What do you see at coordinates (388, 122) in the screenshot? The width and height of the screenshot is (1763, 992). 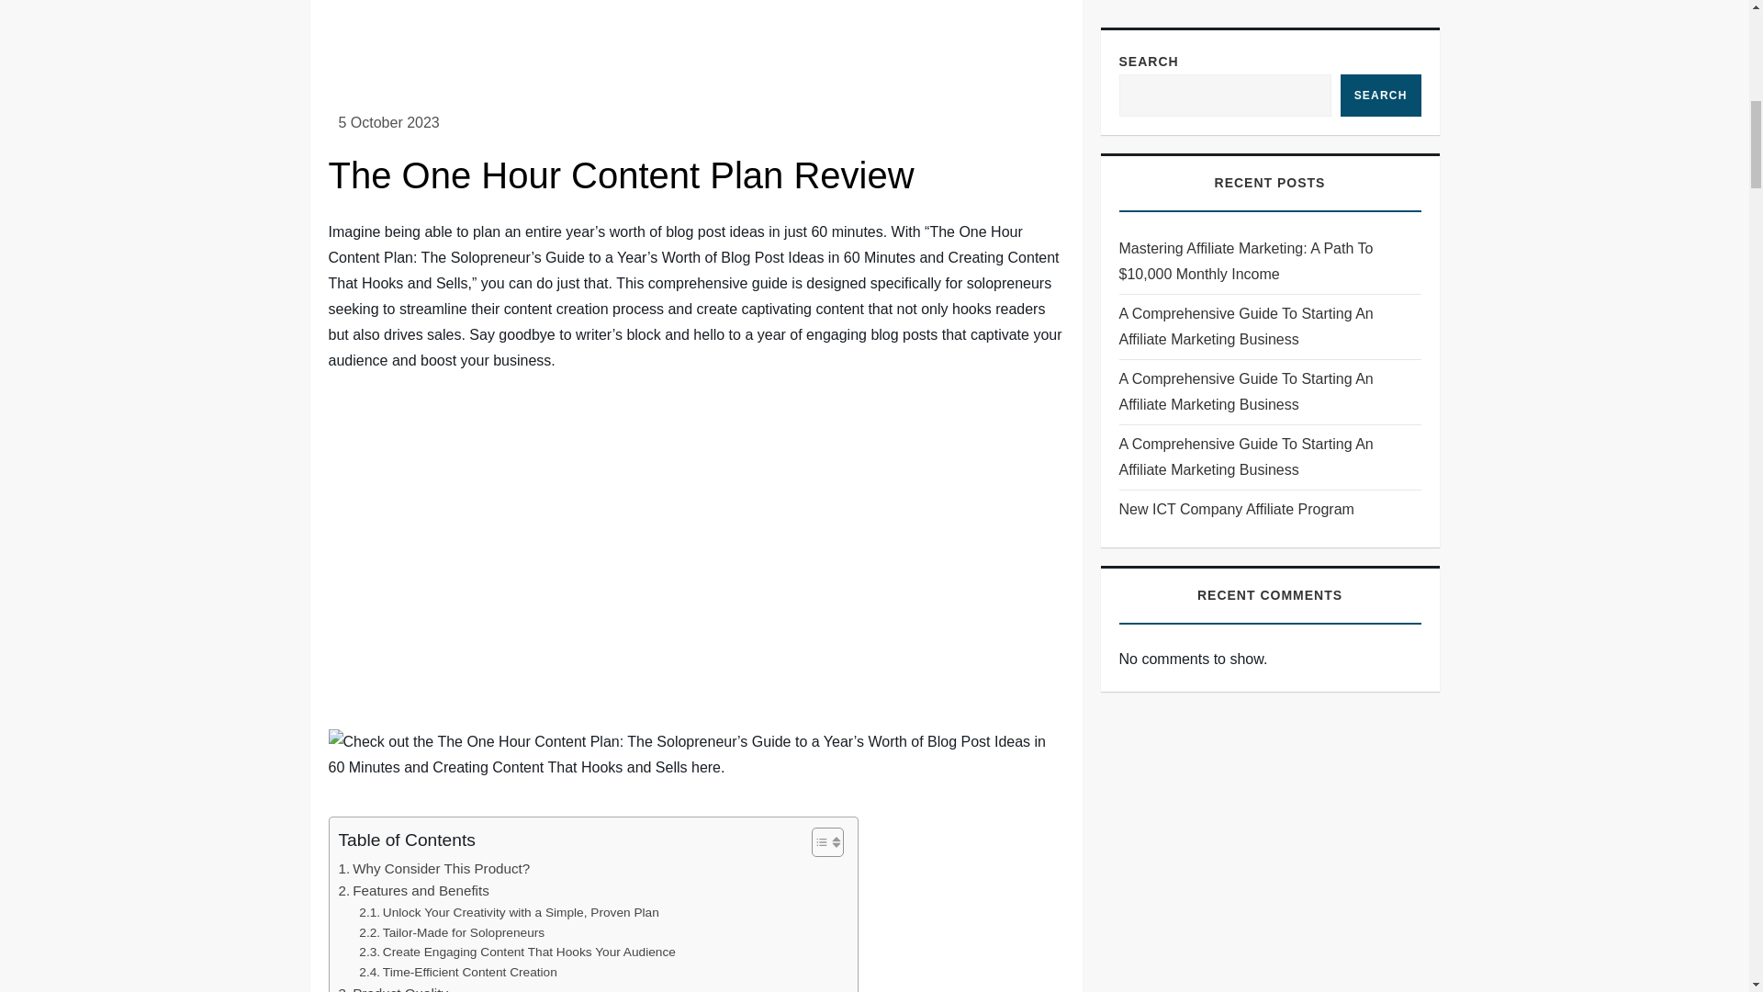 I see `5 October 2023` at bounding box center [388, 122].